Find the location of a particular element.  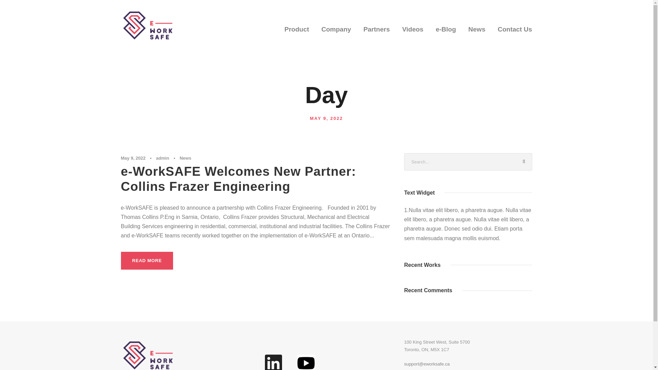

News is located at coordinates (185, 158).